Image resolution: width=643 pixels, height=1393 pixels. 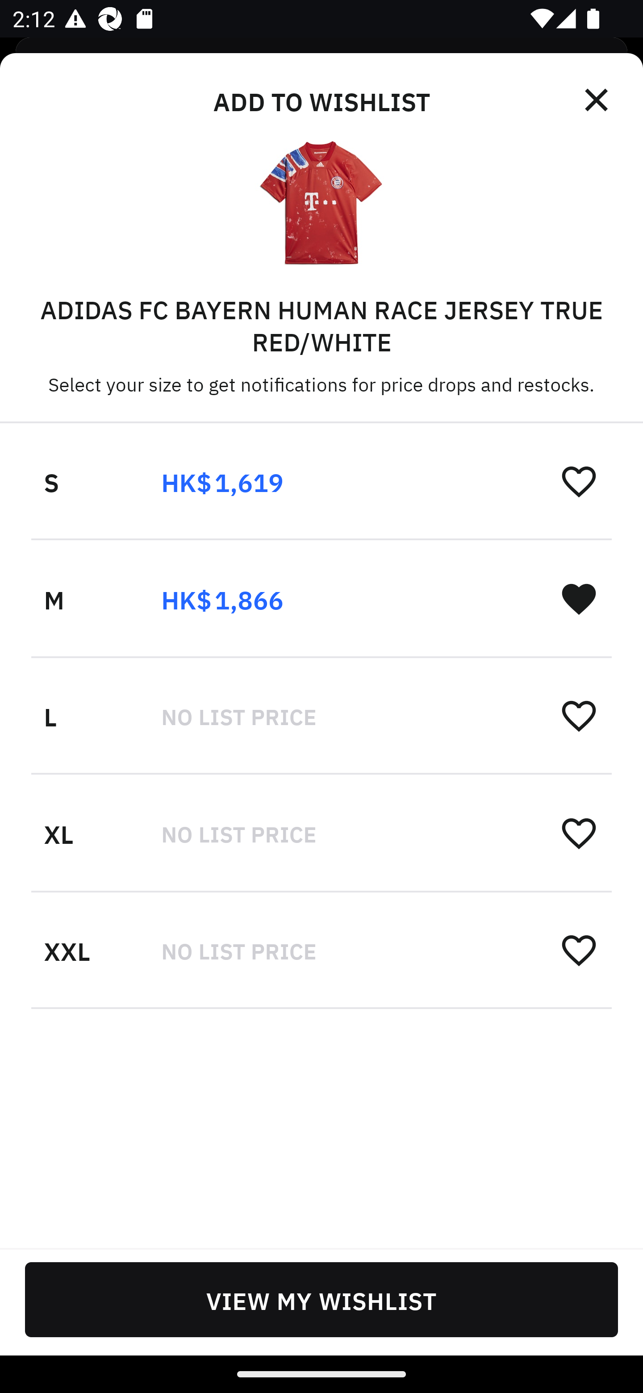 What do you see at coordinates (321, 1299) in the screenshot?
I see `VIEW MY WISHLIST` at bounding box center [321, 1299].